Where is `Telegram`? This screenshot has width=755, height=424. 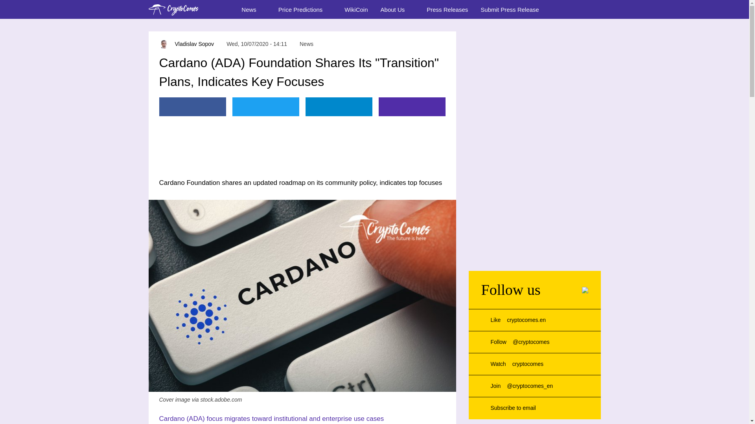 Telegram is located at coordinates (338, 107).